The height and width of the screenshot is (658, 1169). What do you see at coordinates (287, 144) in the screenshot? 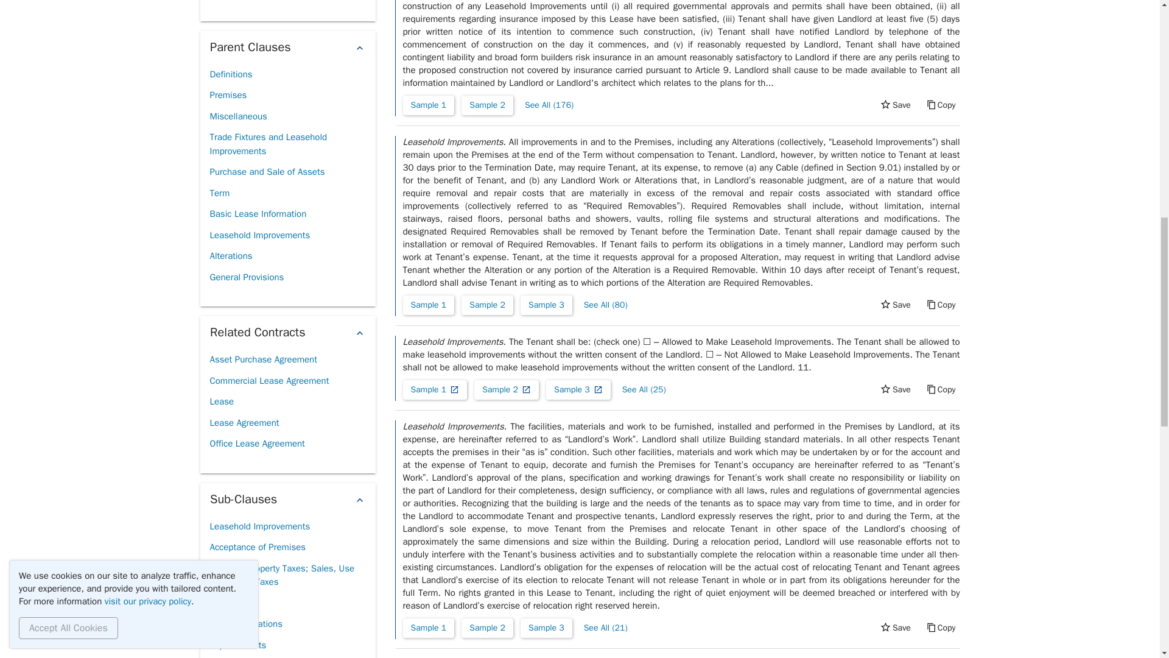
I see `Trade Fixtures and Leasehold Improvements` at bounding box center [287, 144].